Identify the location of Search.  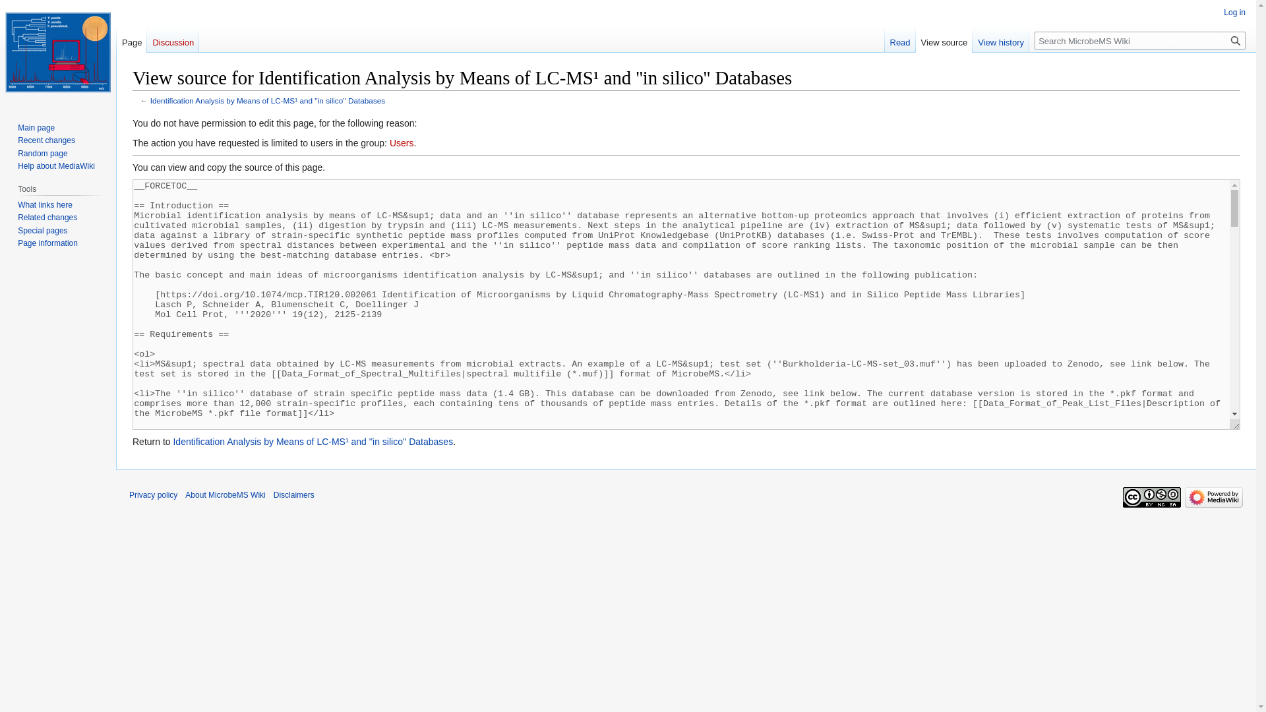
(1236, 40).